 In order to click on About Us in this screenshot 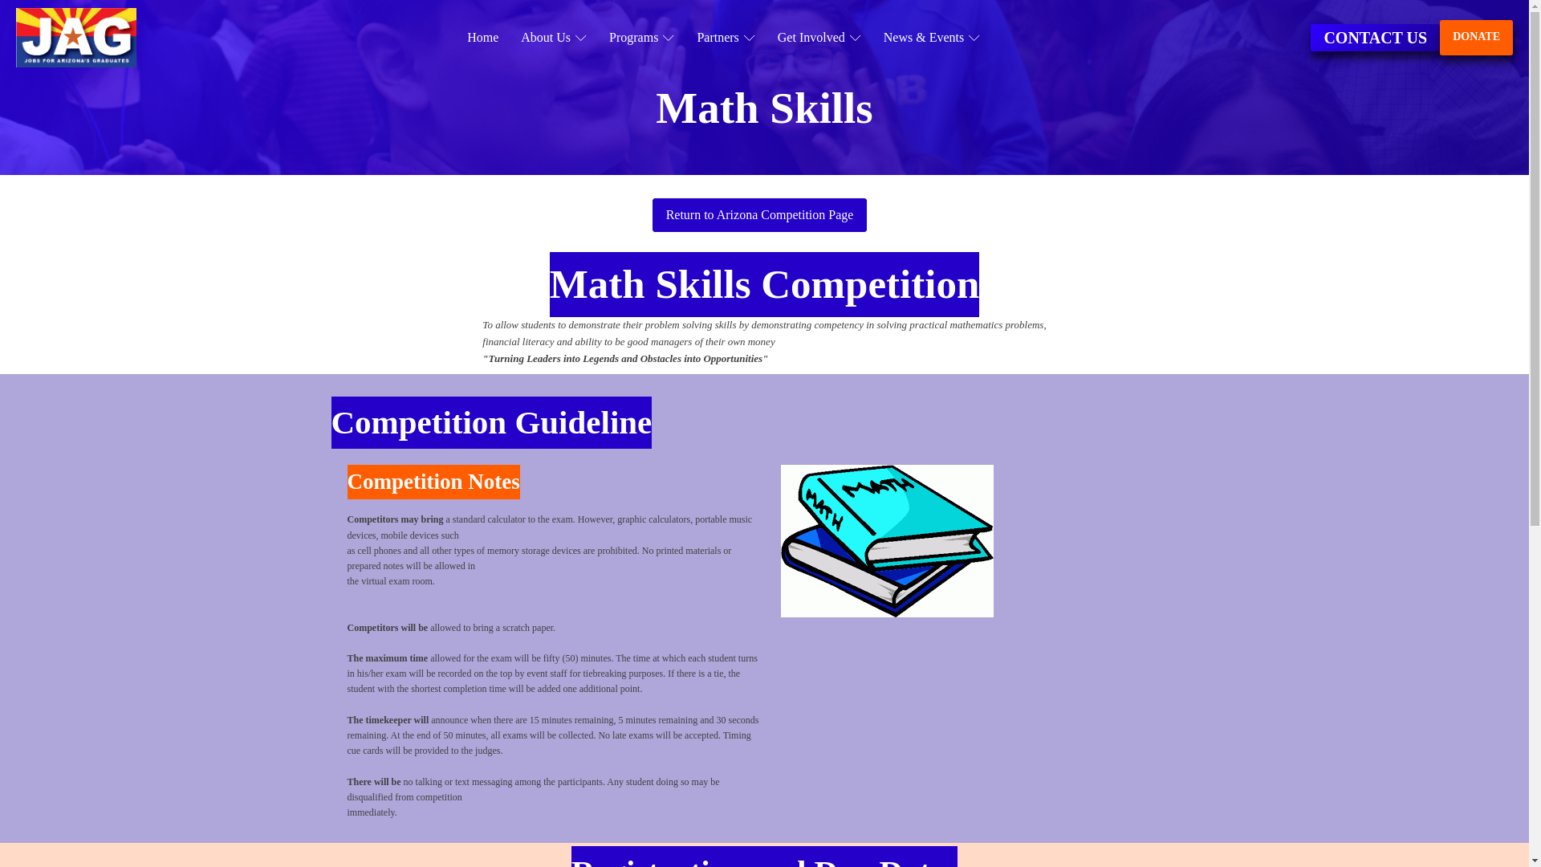, I will do `click(554, 38)`.